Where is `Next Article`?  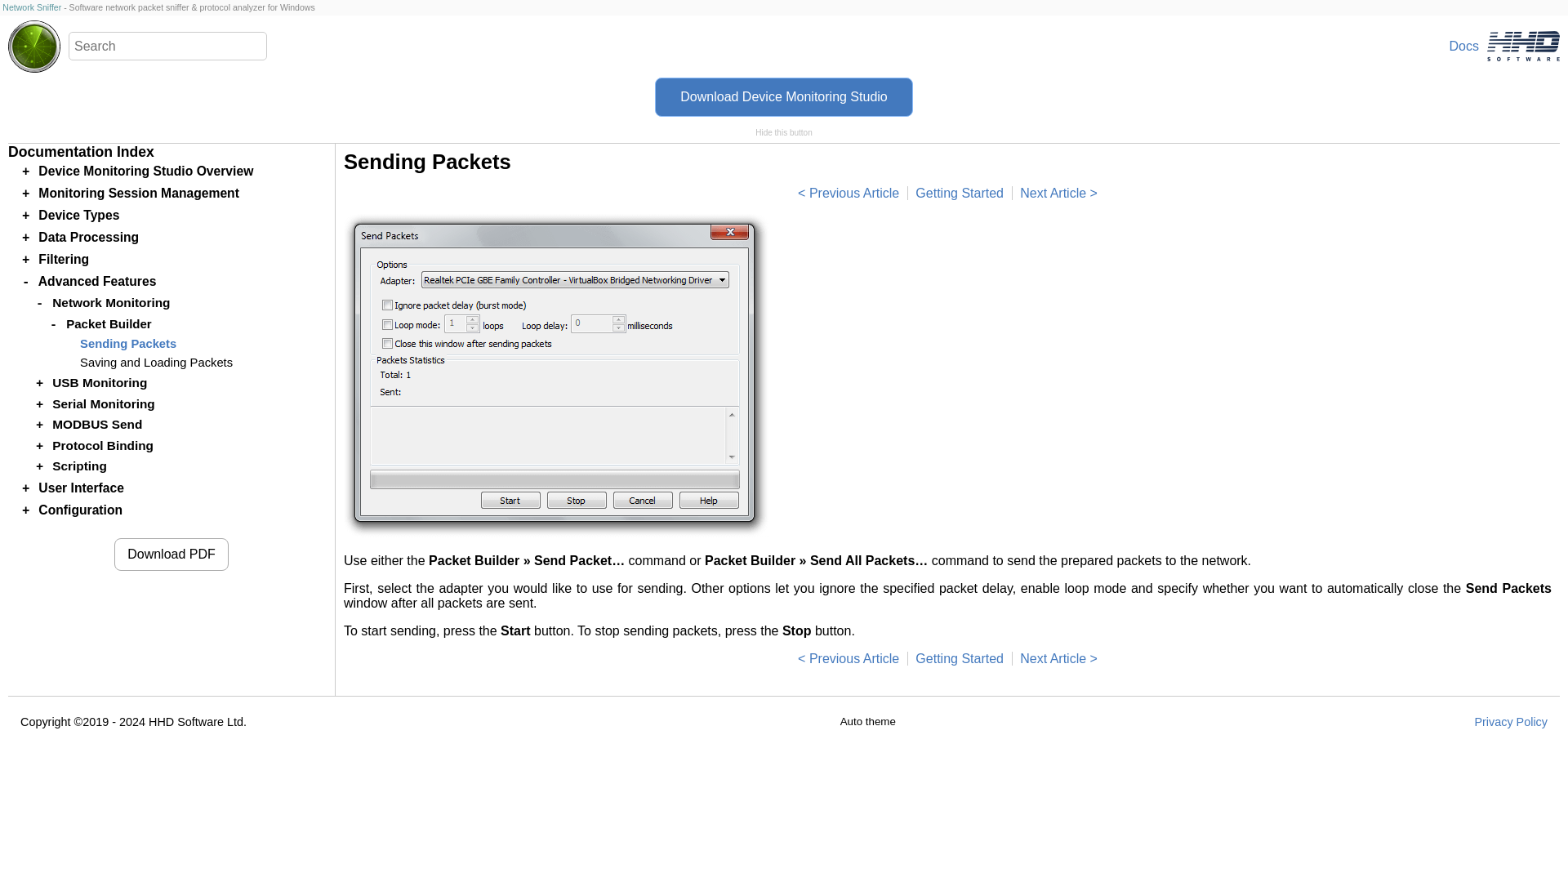
Next Article is located at coordinates (1058, 658).